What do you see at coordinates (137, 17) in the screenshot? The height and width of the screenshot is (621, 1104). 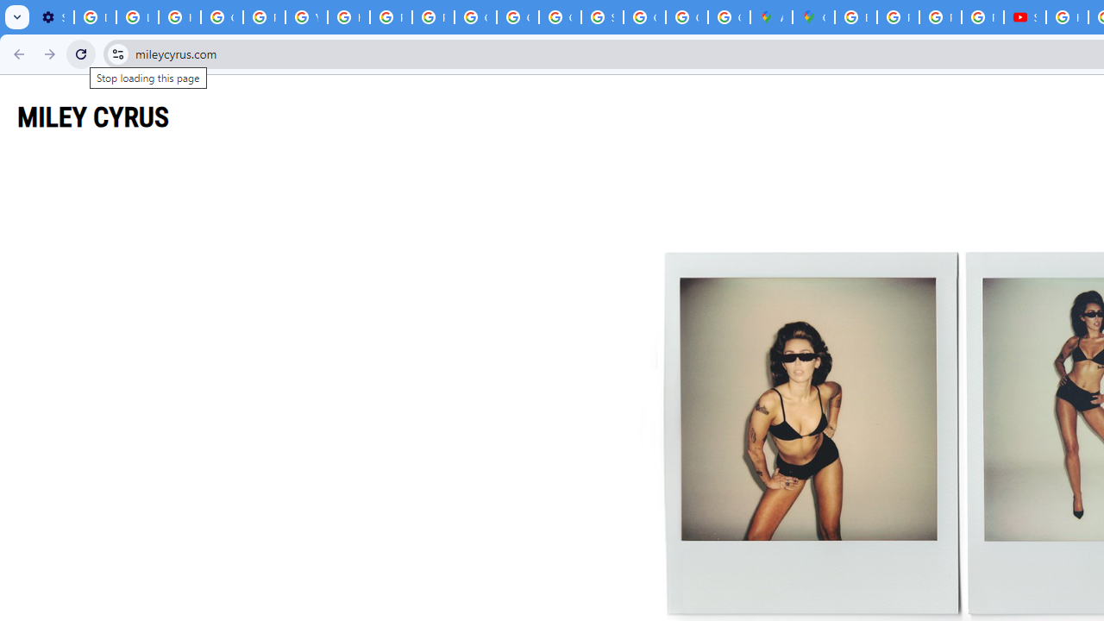 I see `Learn how to find your photos - Google Photos Help` at bounding box center [137, 17].